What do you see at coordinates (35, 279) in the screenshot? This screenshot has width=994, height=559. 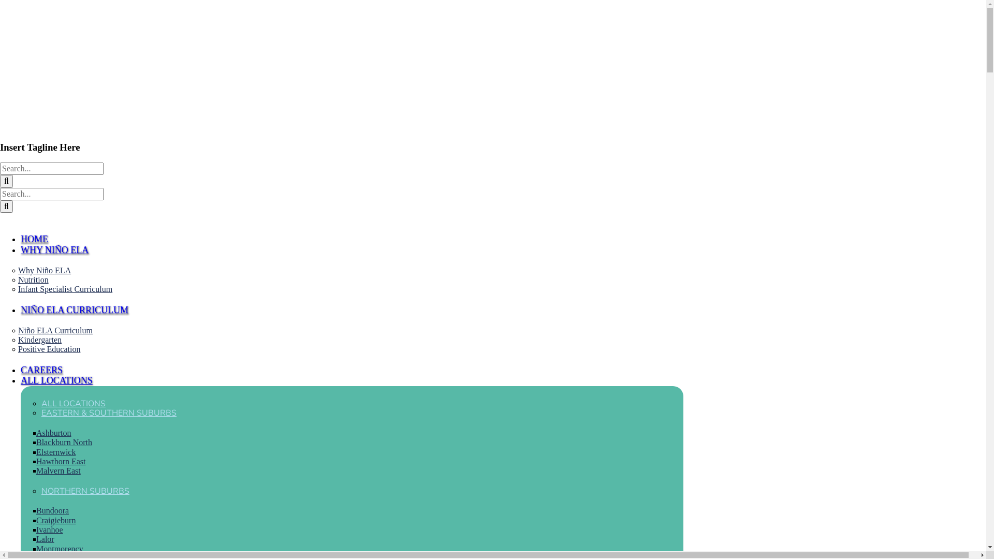 I see `Nutrition` at bounding box center [35, 279].